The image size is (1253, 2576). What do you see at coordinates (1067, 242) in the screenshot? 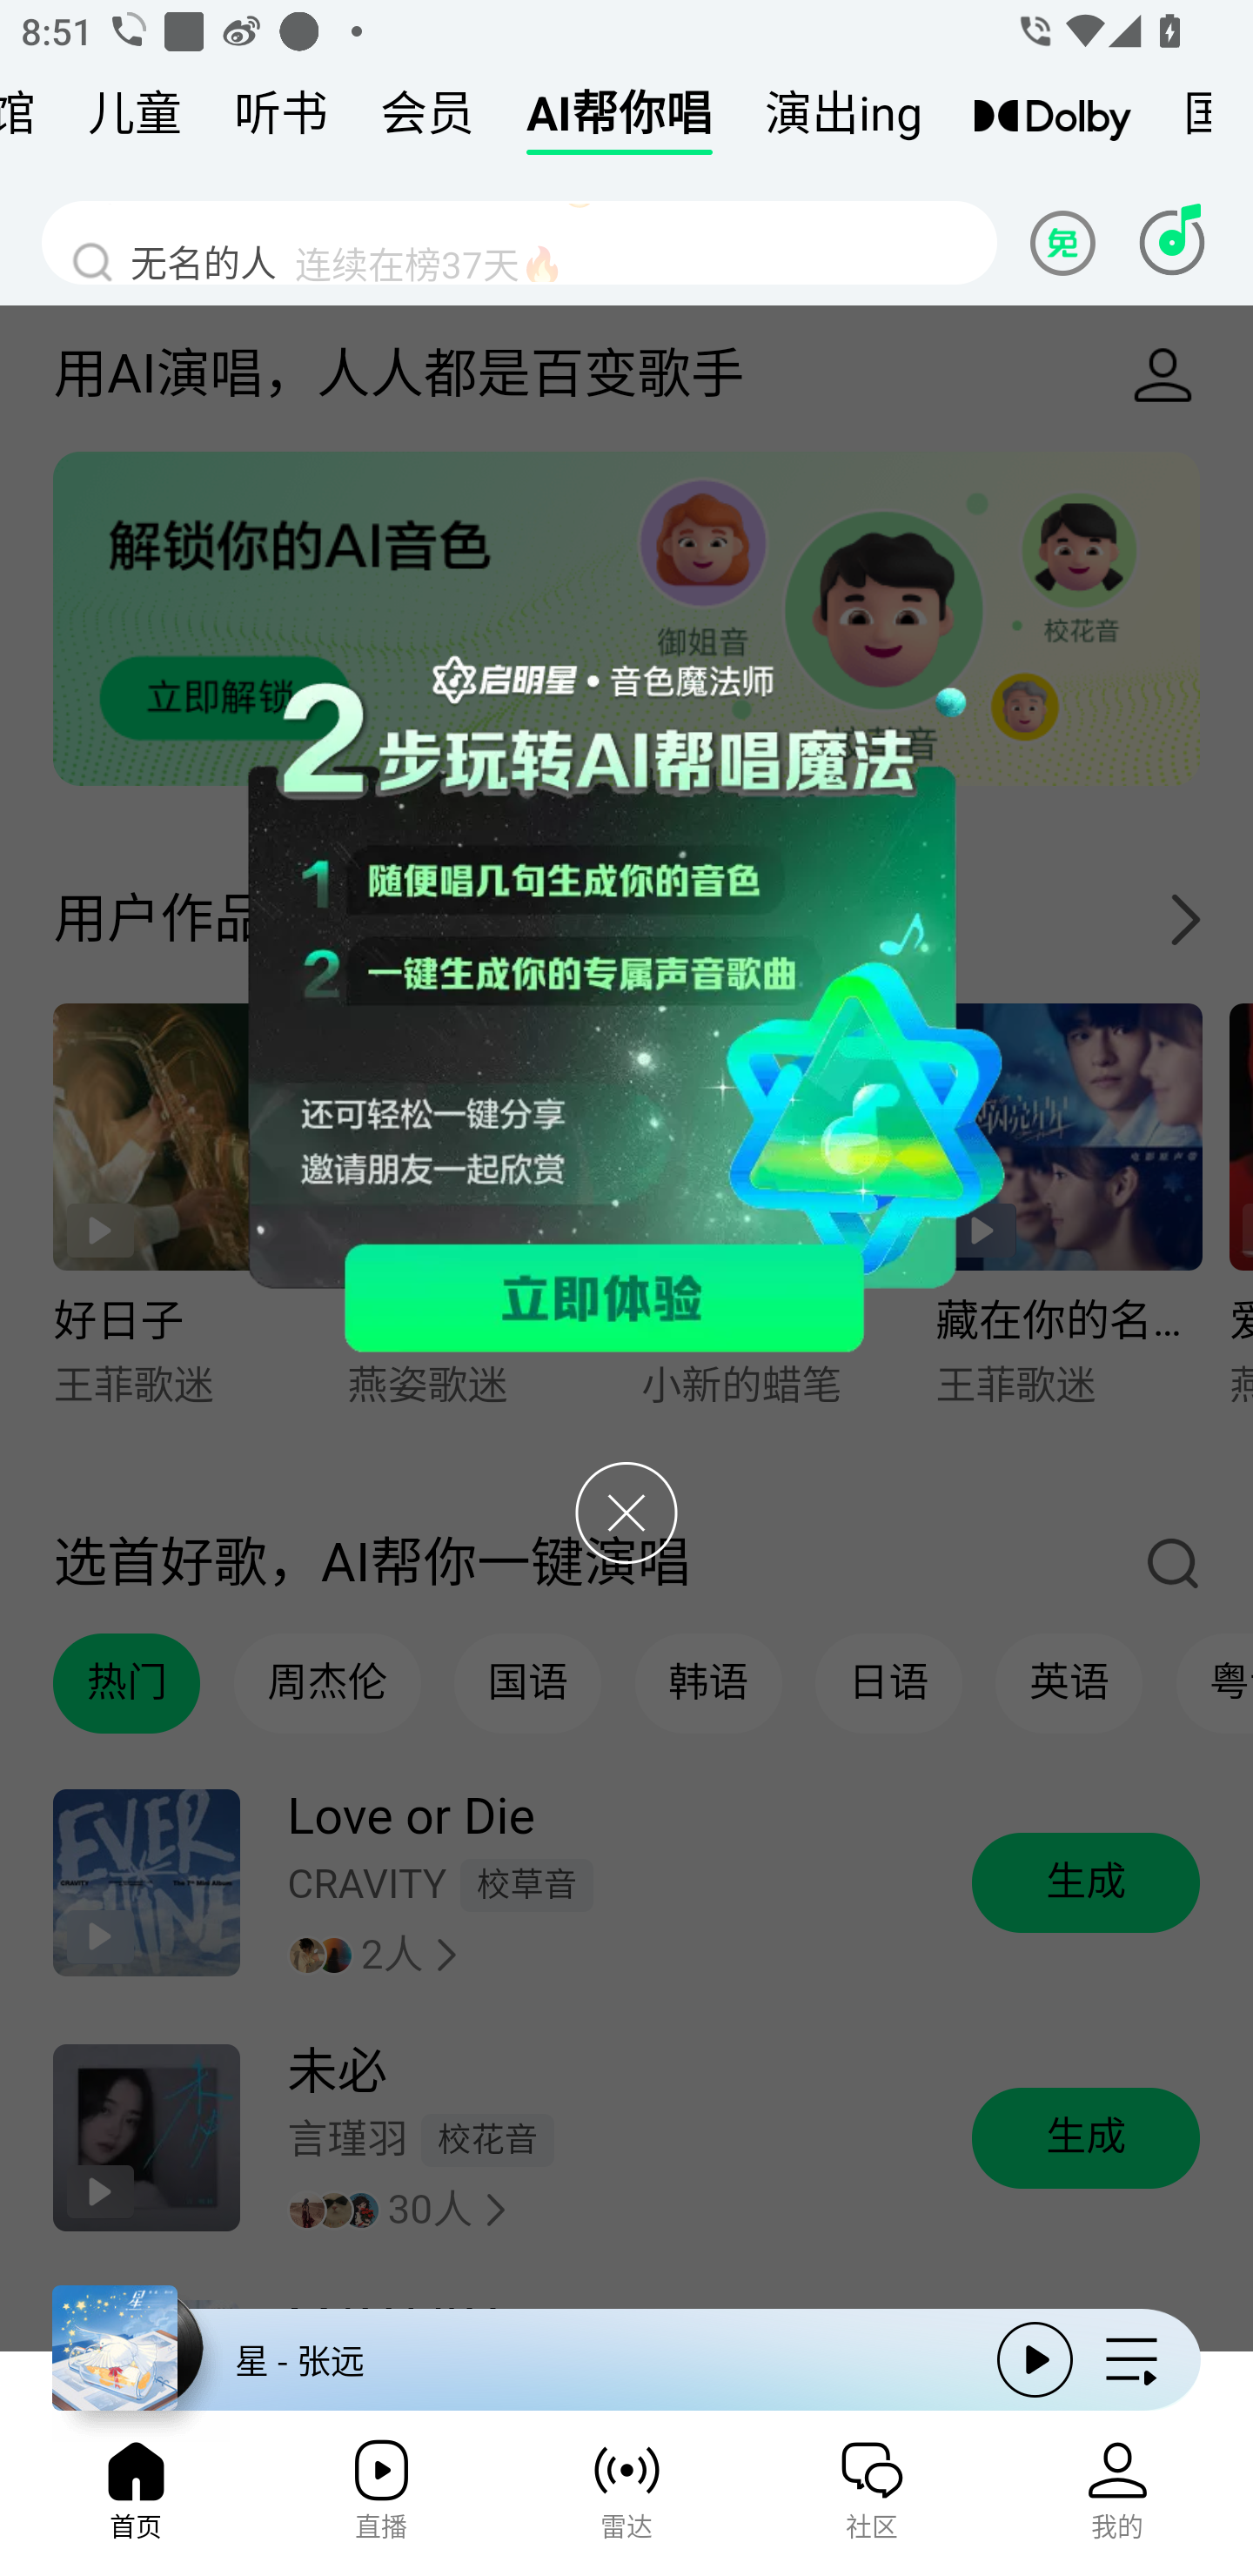
I see `看广告免费听歌` at bounding box center [1067, 242].